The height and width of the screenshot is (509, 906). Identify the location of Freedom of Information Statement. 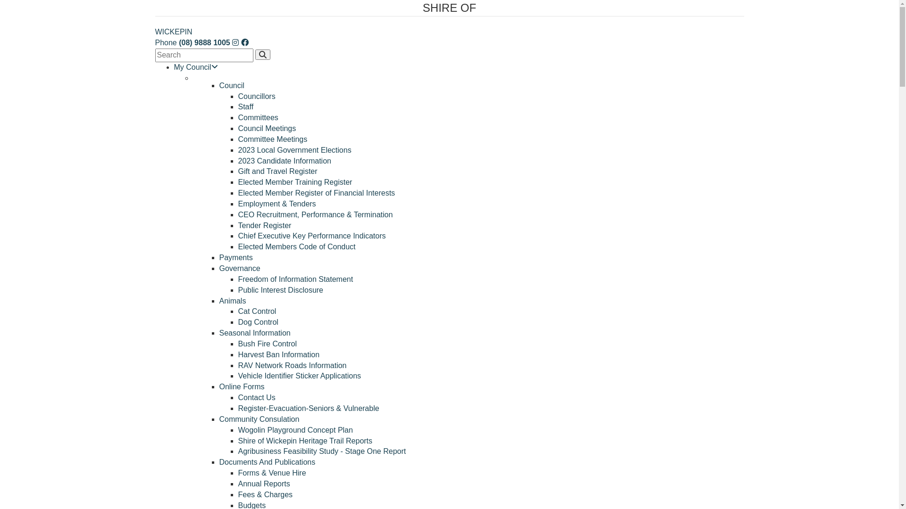
(295, 279).